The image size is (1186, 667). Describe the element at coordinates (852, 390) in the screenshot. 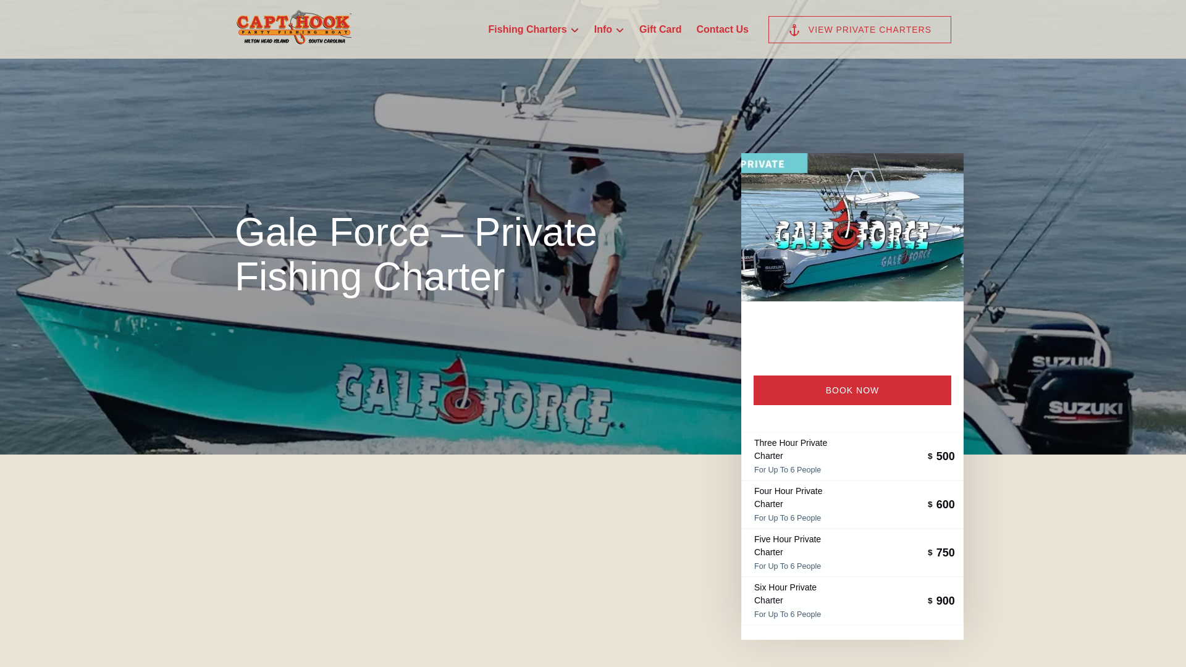

I see `BOOK NOW` at that location.